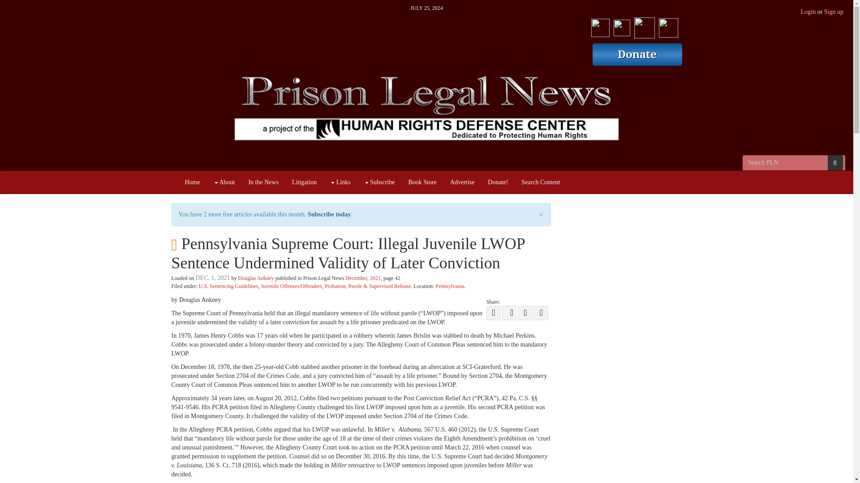 The height and width of the screenshot is (483, 860). I want to click on December, 2021, so click(363, 278).